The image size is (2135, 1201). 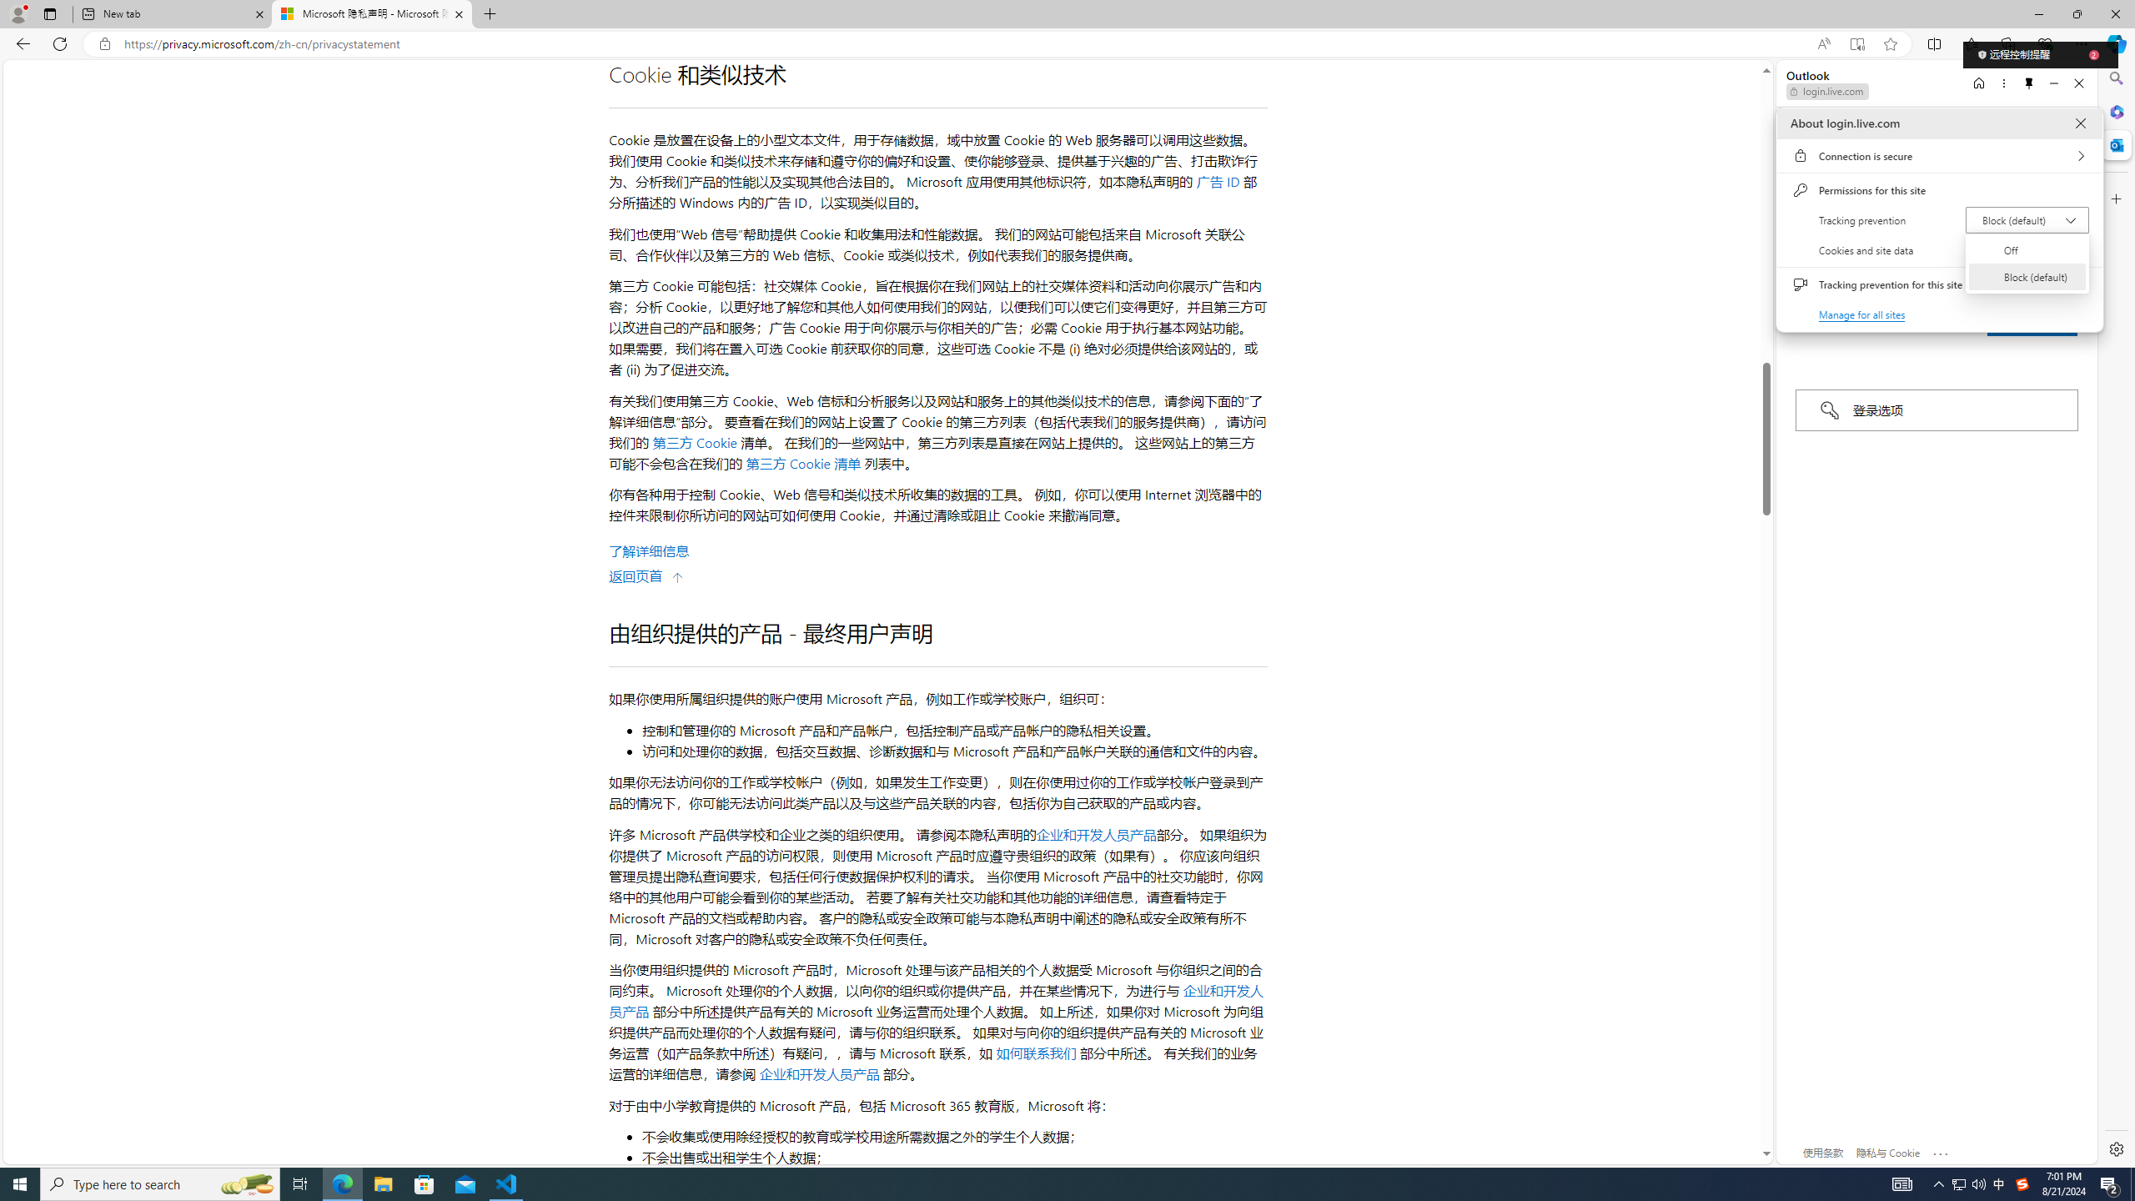 What do you see at coordinates (2110, 1184) in the screenshot?
I see `Action Center, 2 new notifications` at bounding box center [2110, 1184].